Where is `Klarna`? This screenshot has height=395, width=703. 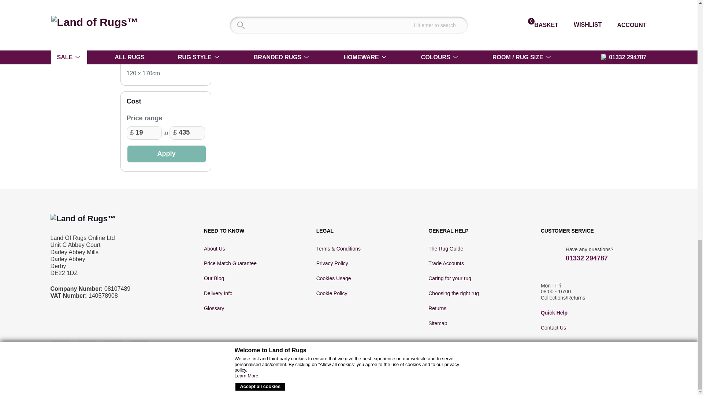
Klarna is located at coordinates (619, 381).